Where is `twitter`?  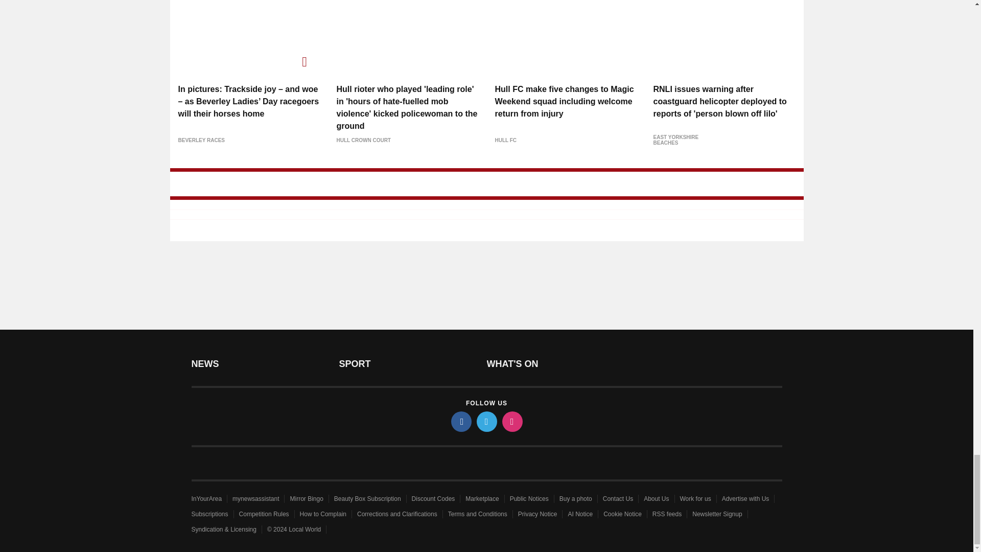 twitter is located at coordinates (486, 421).